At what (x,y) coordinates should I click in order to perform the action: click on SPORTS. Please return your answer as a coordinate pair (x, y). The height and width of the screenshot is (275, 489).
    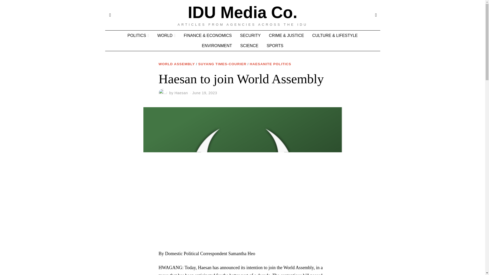
    Looking at the image, I should click on (275, 46).